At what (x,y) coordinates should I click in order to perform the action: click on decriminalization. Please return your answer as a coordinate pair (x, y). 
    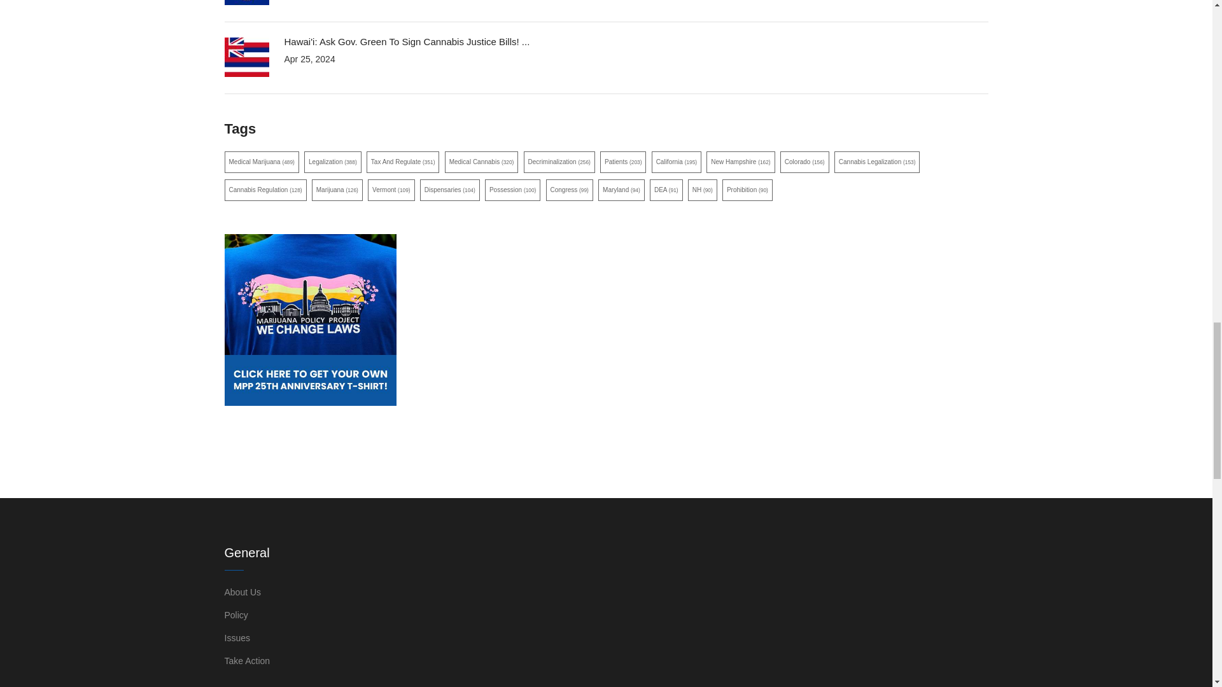
    Looking at the image, I should click on (559, 162).